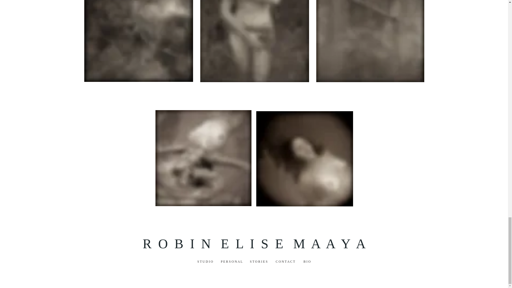 The height and width of the screenshot is (288, 512). Describe the element at coordinates (258, 262) in the screenshot. I see `S T O R I E S` at that location.